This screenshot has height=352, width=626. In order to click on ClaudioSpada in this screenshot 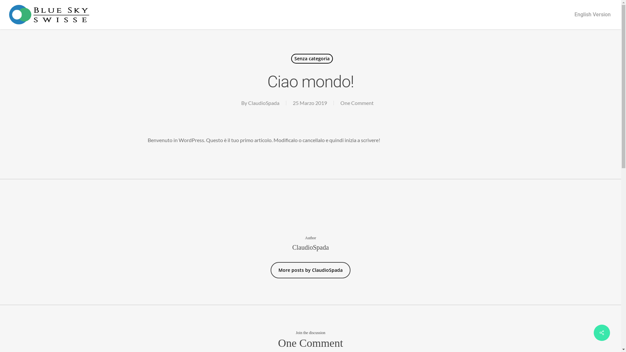, I will do `click(263, 103)`.